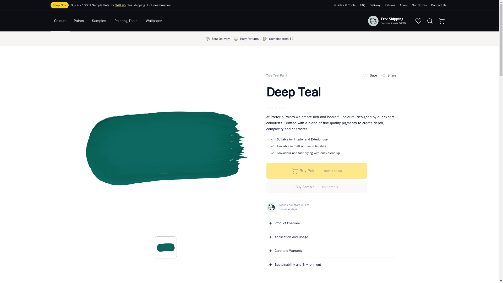 This screenshot has width=503, height=283. What do you see at coordinates (284, 223) in the screenshot?
I see `Product Overview` at bounding box center [284, 223].